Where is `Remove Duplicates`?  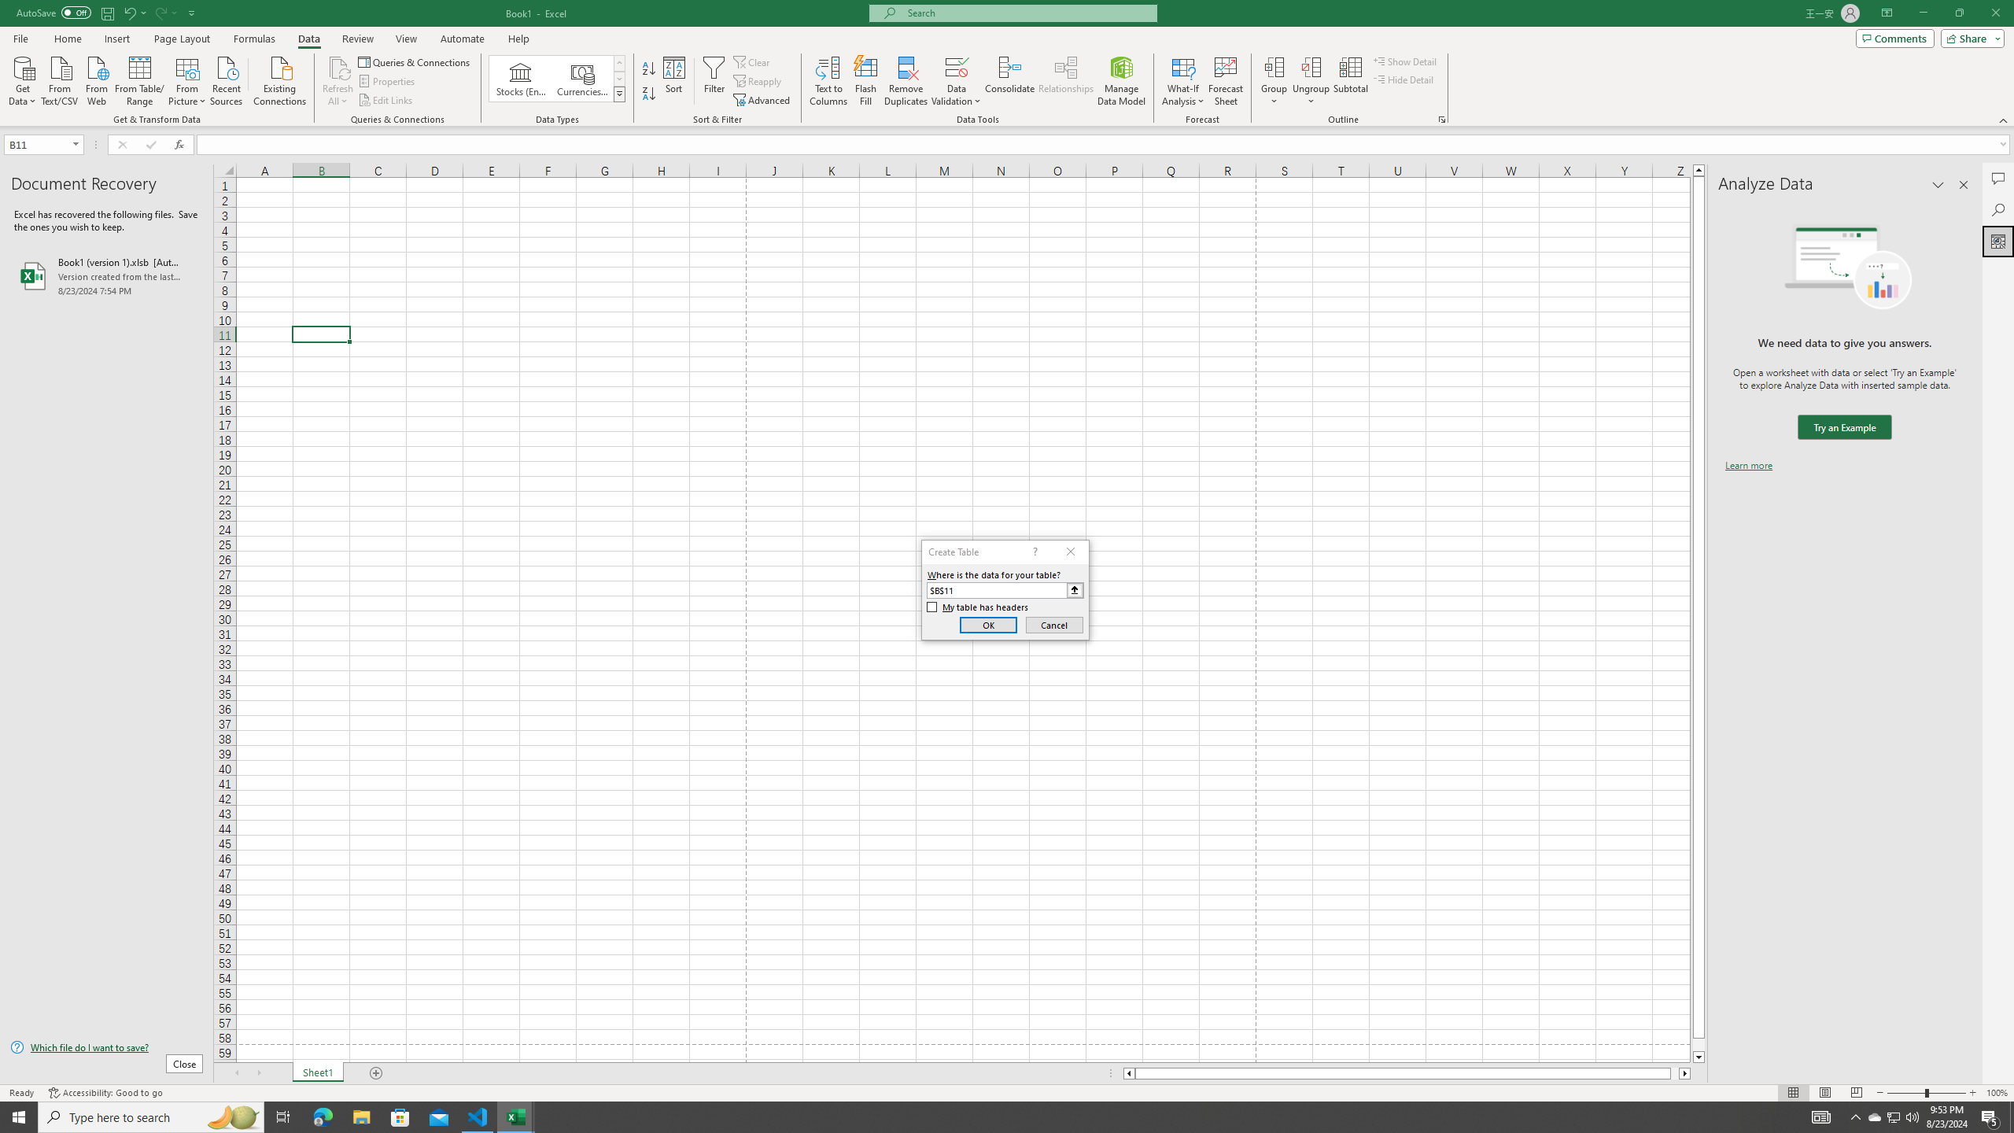 Remove Duplicates is located at coordinates (906, 81).